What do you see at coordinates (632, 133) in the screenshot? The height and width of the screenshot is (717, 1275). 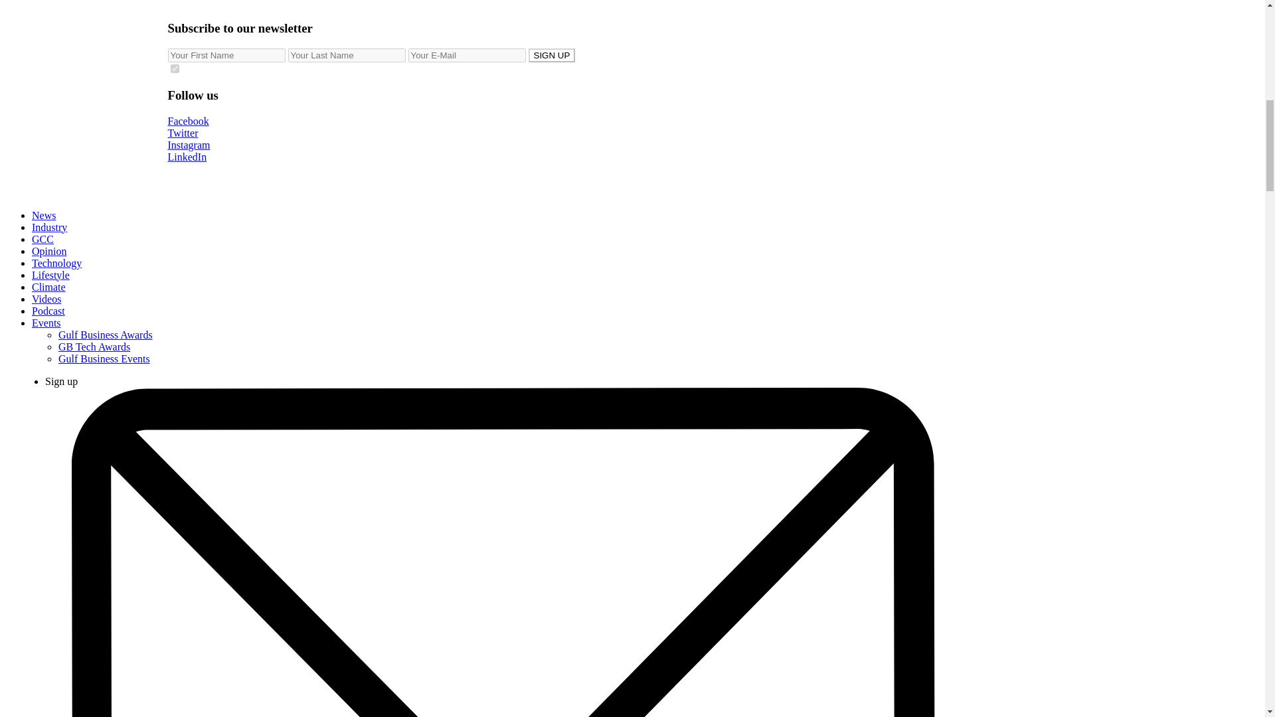 I see `Twitter` at bounding box center [632, 133].